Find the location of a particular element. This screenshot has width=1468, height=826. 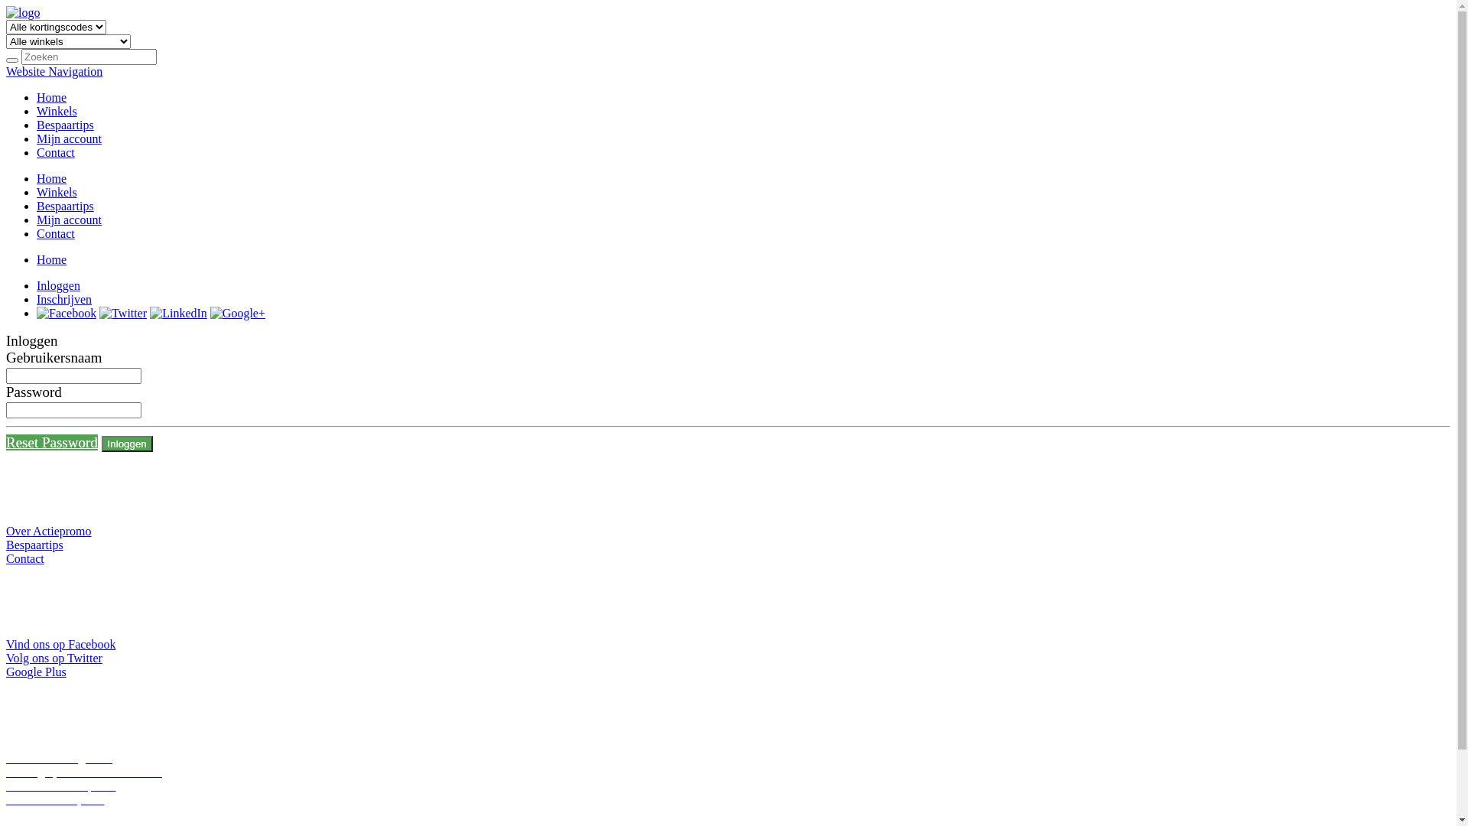

Winkels is located at coordinates (57, 112).